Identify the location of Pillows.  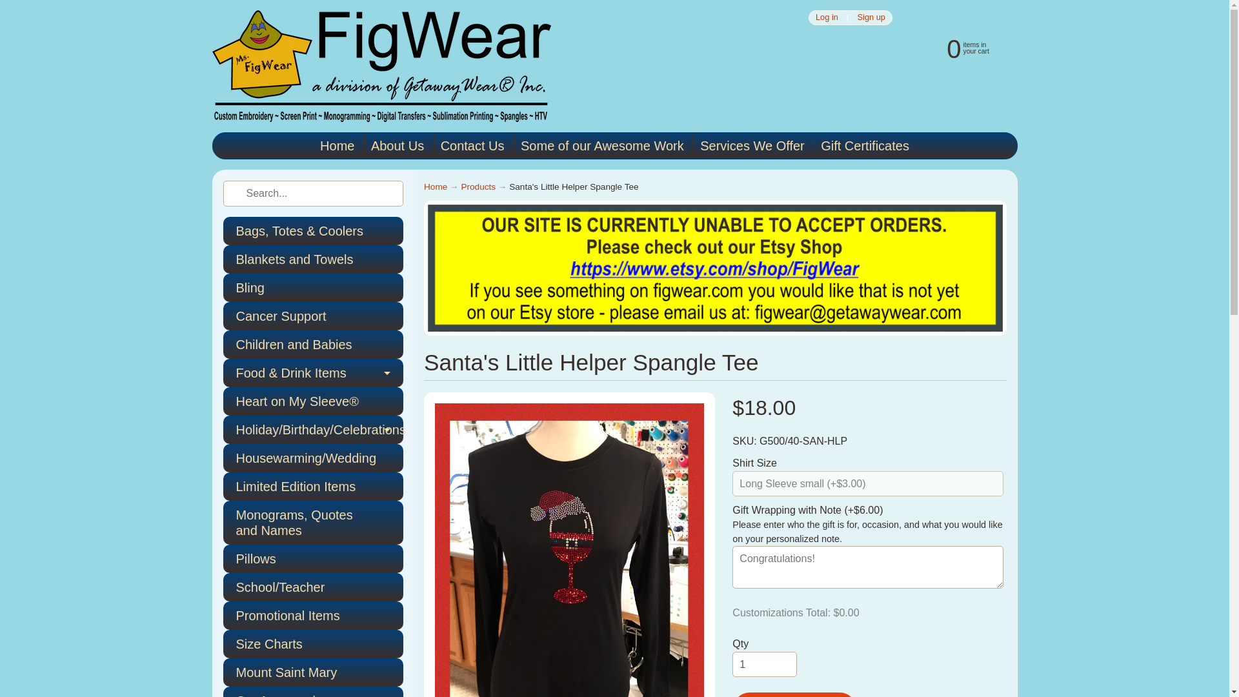
(313, 558).